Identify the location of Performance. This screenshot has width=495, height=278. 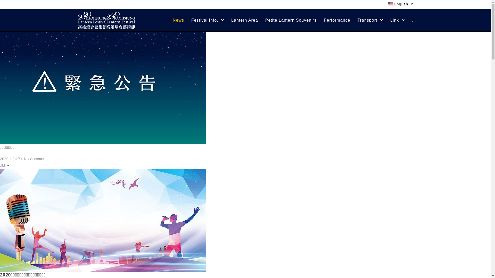
(337, 20).